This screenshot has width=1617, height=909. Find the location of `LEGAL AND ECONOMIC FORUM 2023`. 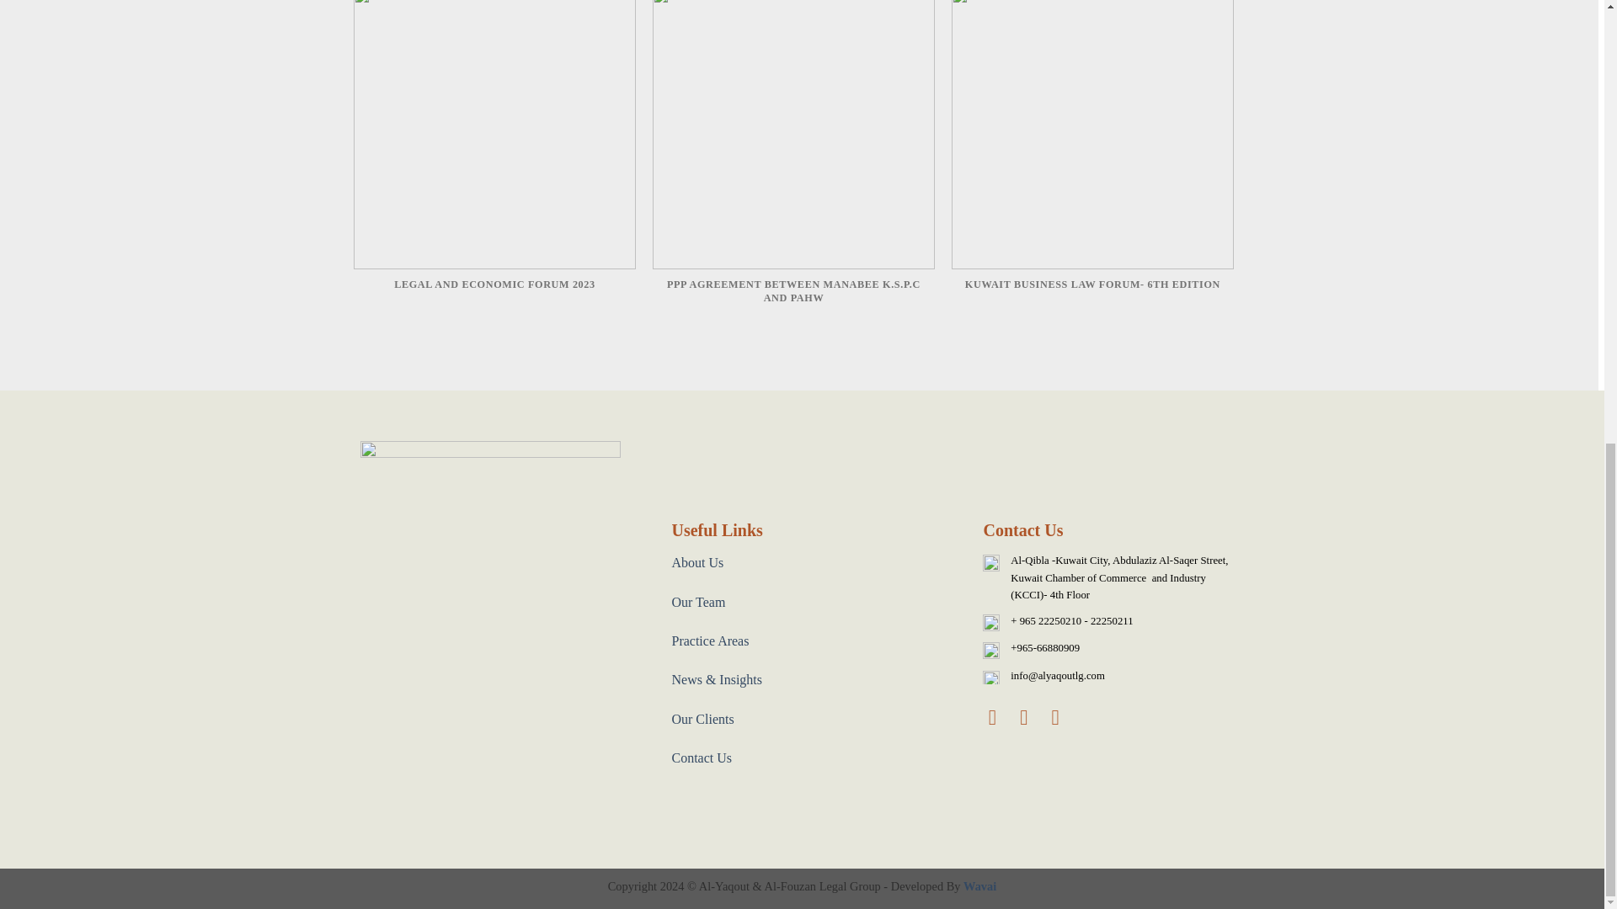

LEGAL AND ECONOMIC FORUM 2023 is located at coordinates (494, 155).